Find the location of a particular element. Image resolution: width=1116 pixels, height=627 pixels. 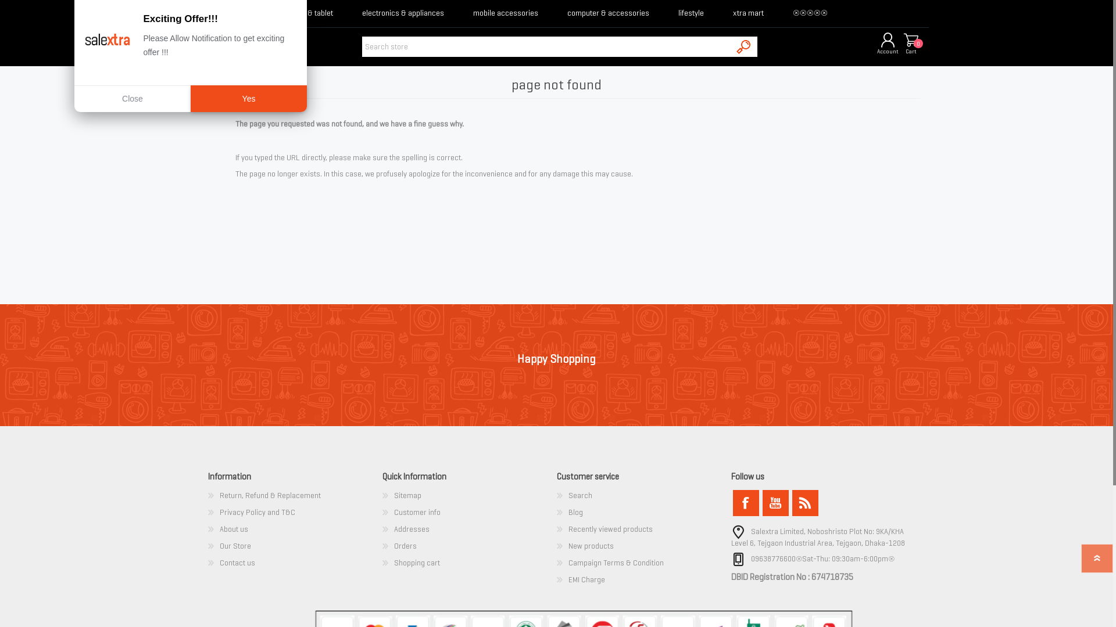

computer & accessories is located at coordinates (608, 14).